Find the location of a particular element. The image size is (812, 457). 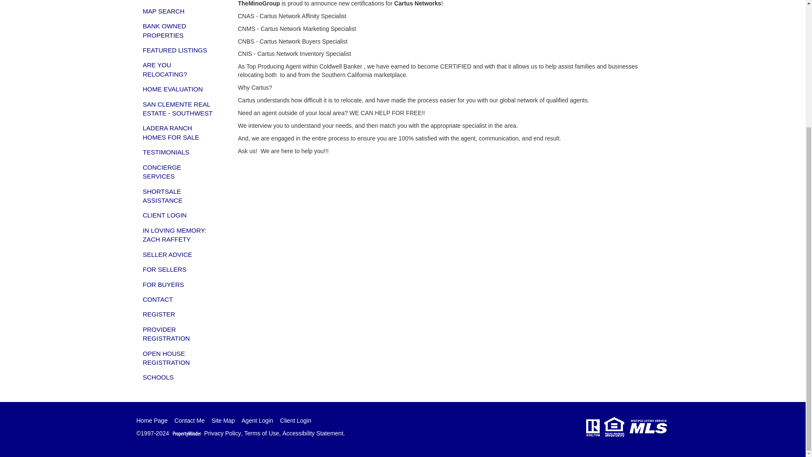

BANK OWNED PROPERTIES is located at coordinates (178, 30).